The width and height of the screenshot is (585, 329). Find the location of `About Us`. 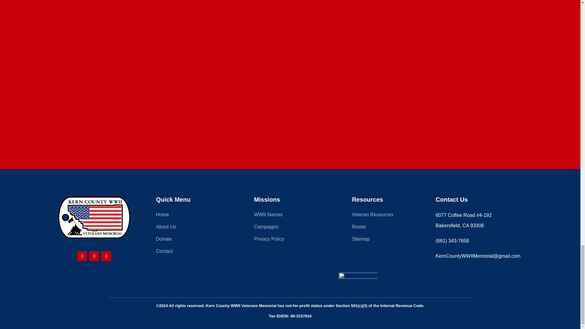

About Us is located at coordinates (192, 228).